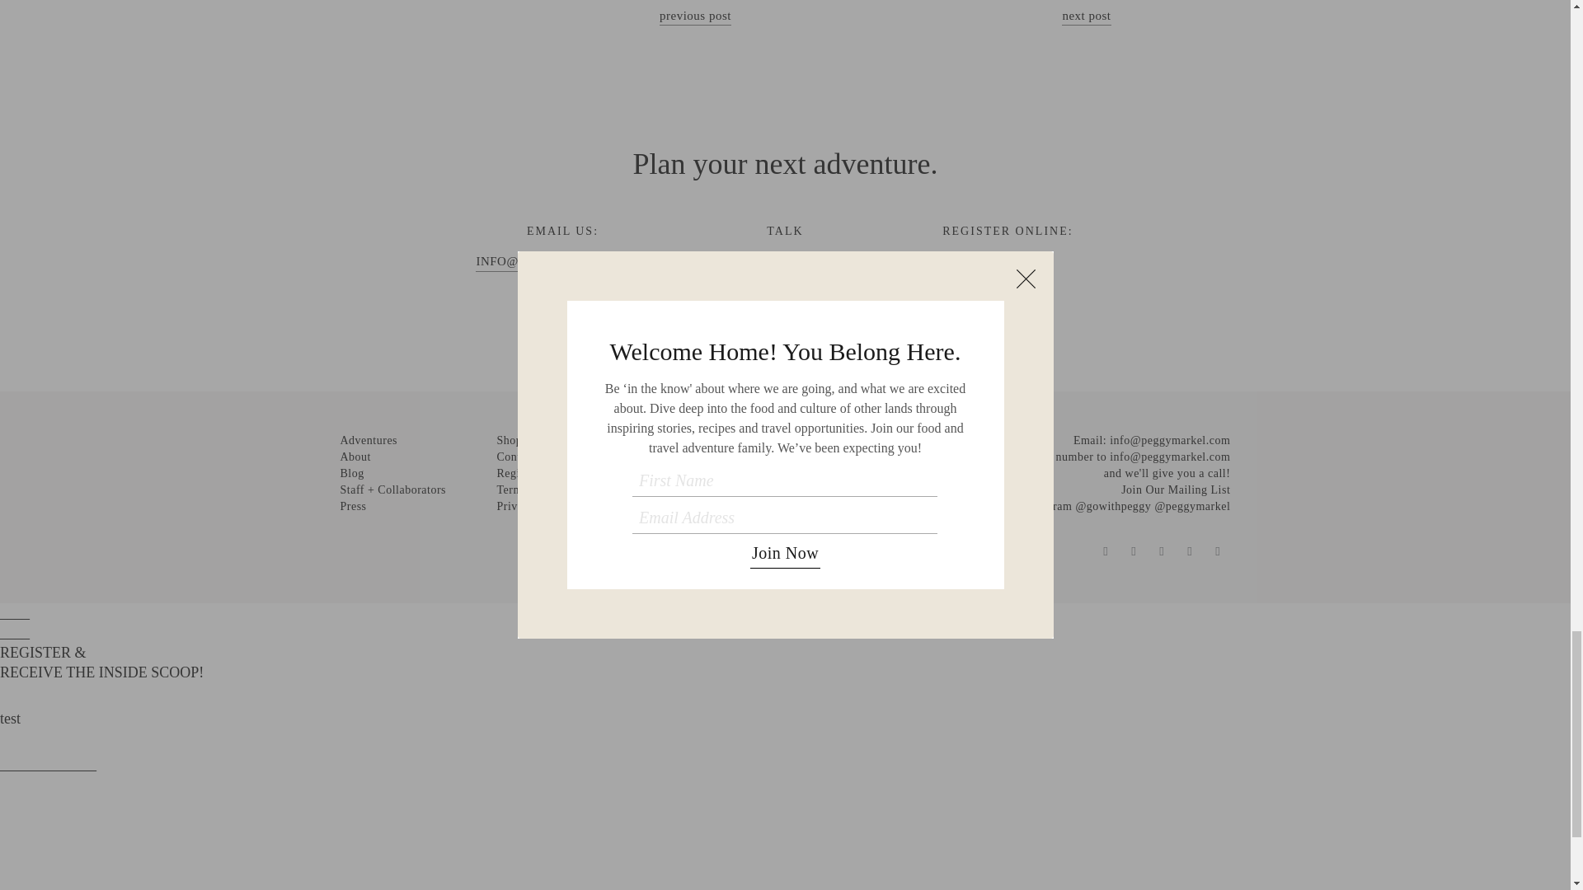  Describe the element at coordinates (1105, 550) in the screenshot. I see `Visit us on Facebook` at that location.